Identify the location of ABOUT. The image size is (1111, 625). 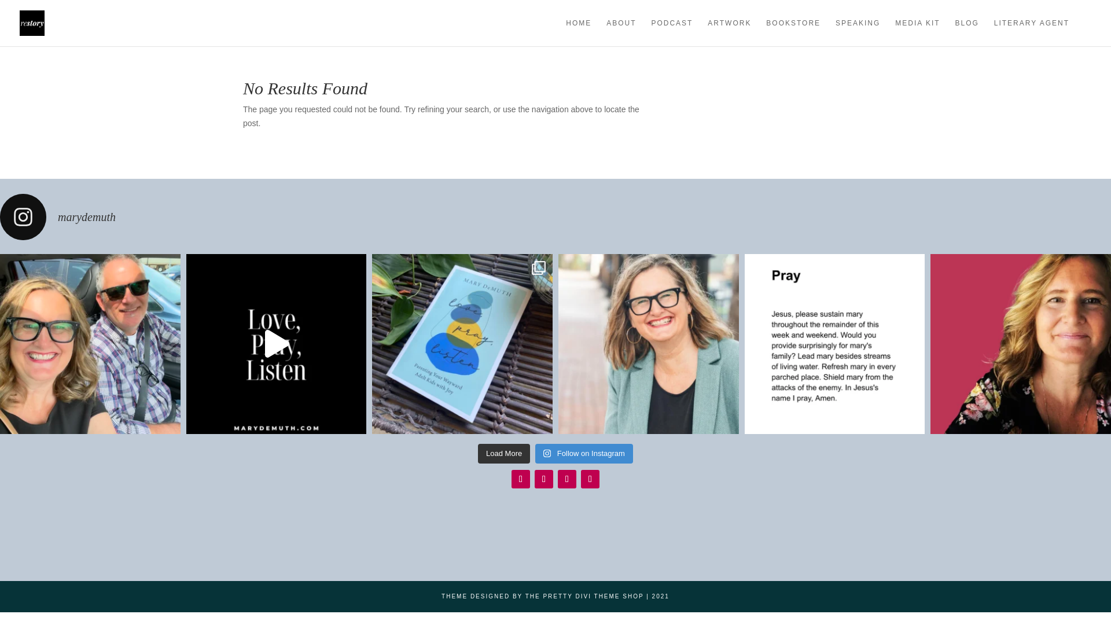
(621, 32).